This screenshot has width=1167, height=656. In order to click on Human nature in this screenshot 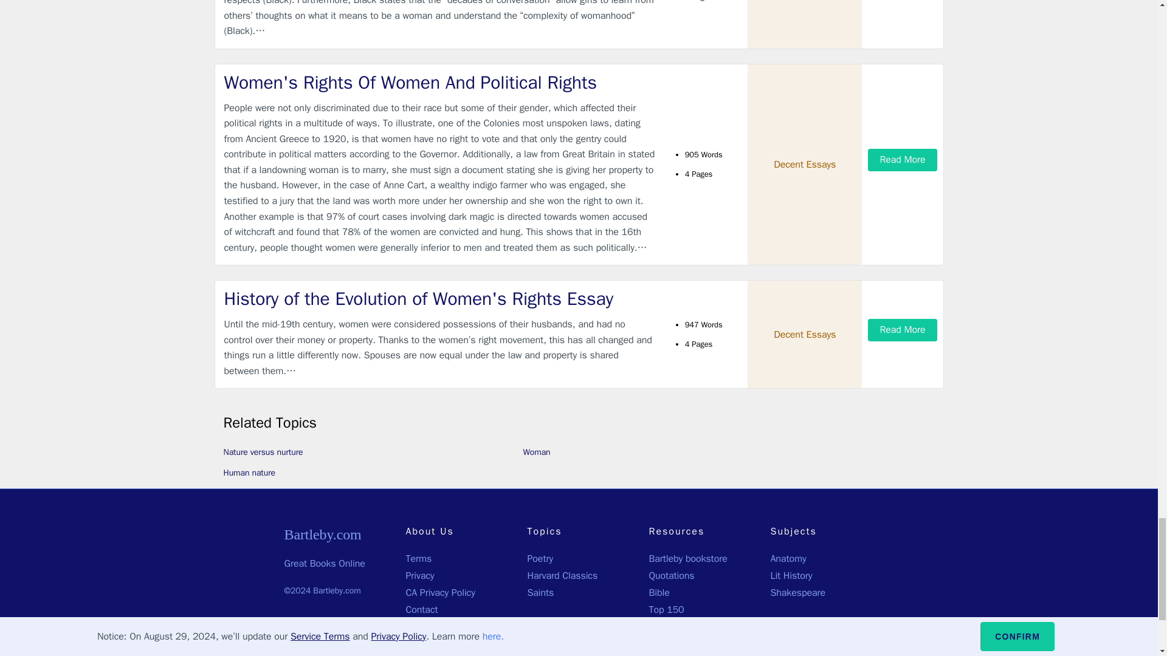, I will do `click(249, 473)`.